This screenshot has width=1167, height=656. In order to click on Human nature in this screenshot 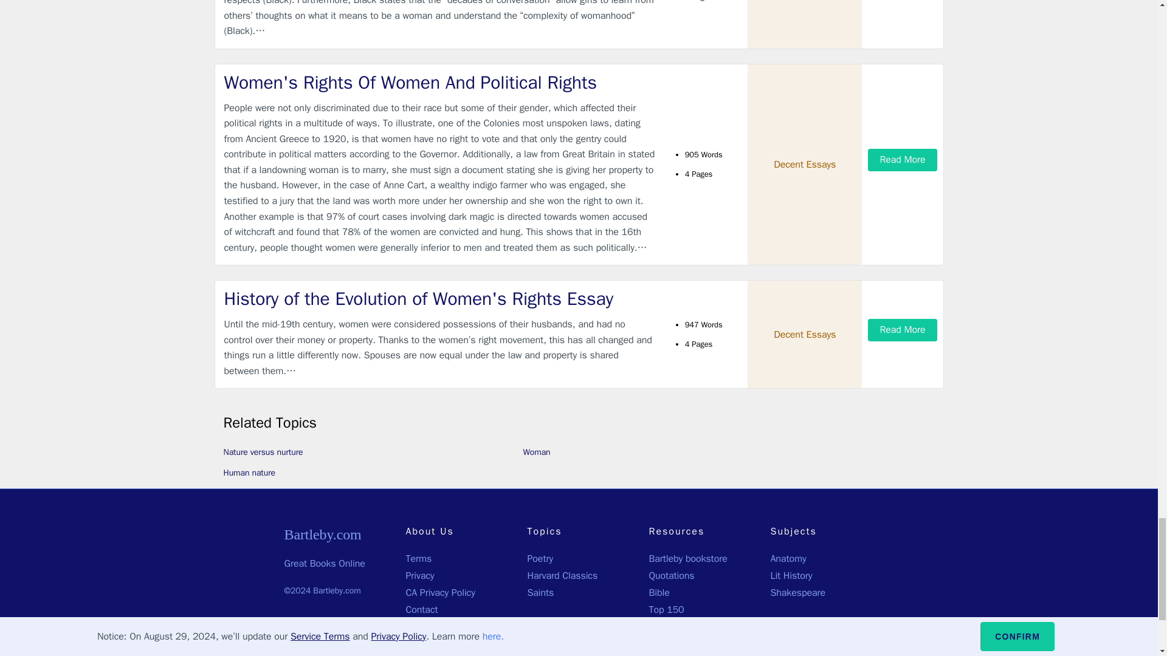, I will do `click(249, 473)`.